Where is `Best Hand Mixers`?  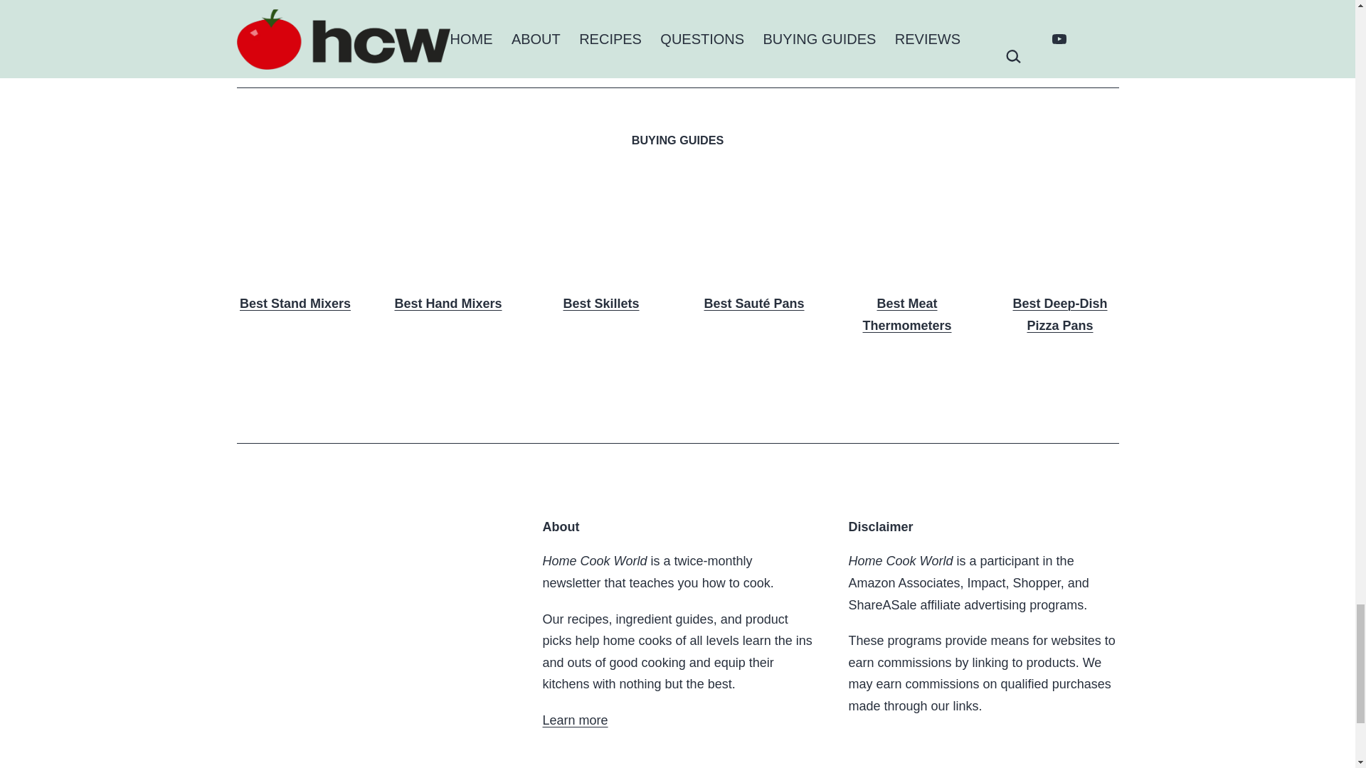 Best Hand Mixers is located at coordinates (448, 249).